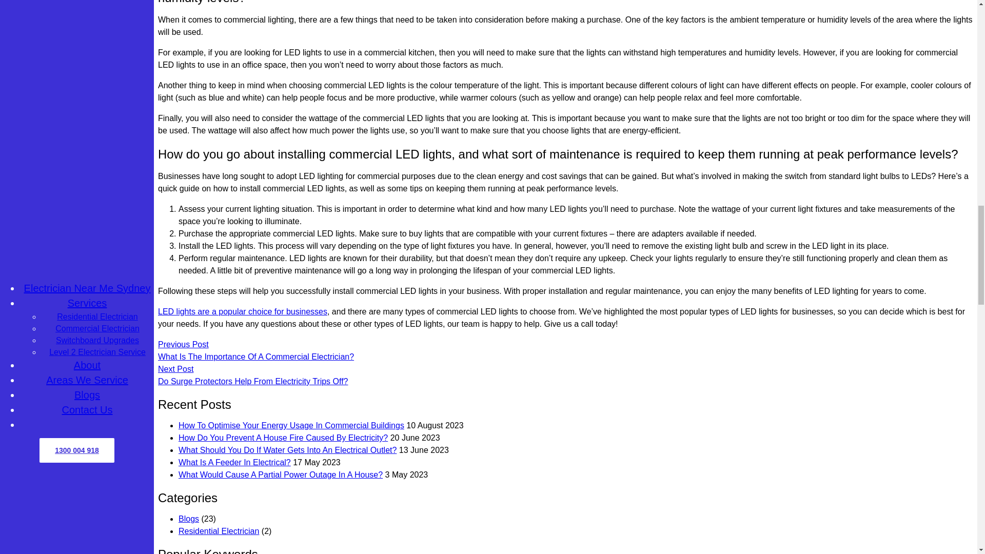  Describe the element at coordinates (283, 437) in the screenshot. I see `How Do You Prevent A House Fire Caused By Electricity?` at that location.